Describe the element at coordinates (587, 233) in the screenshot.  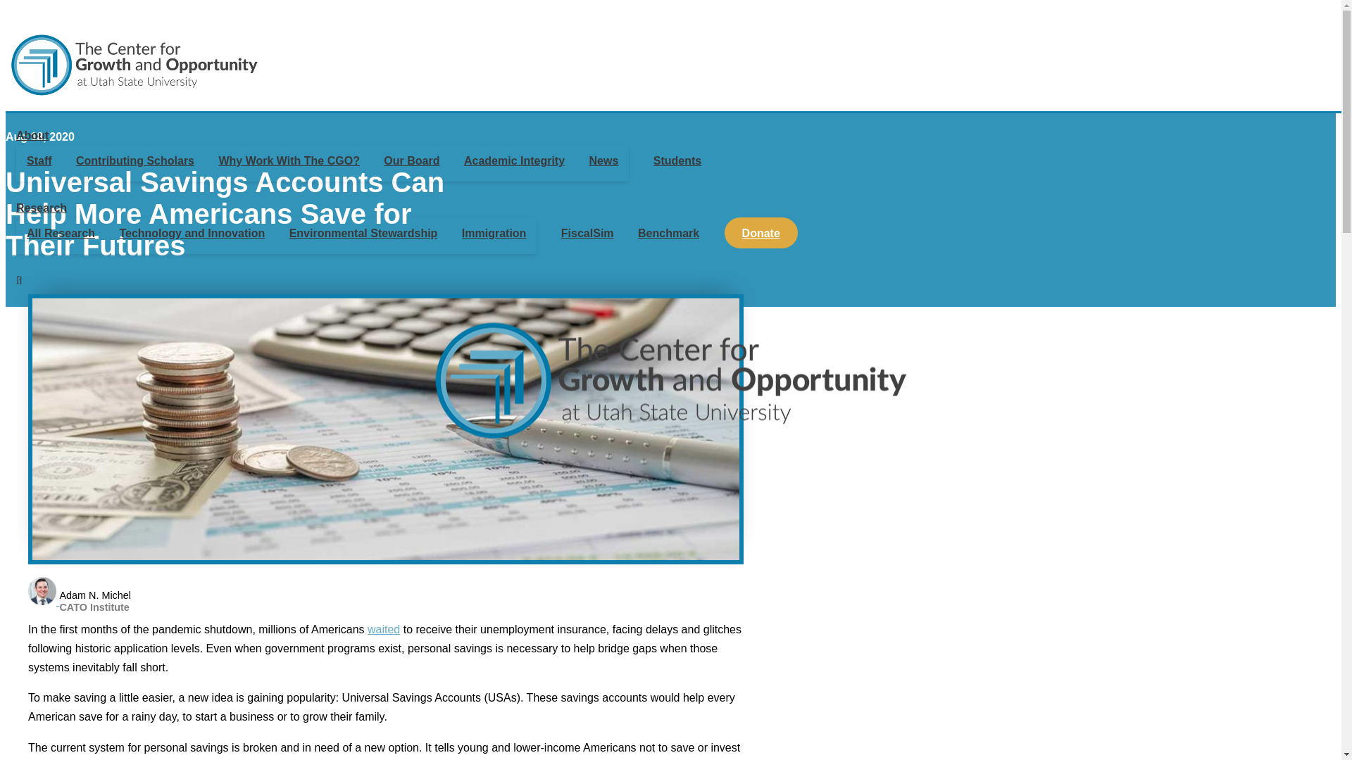
I see `FiscalSim` at that location.